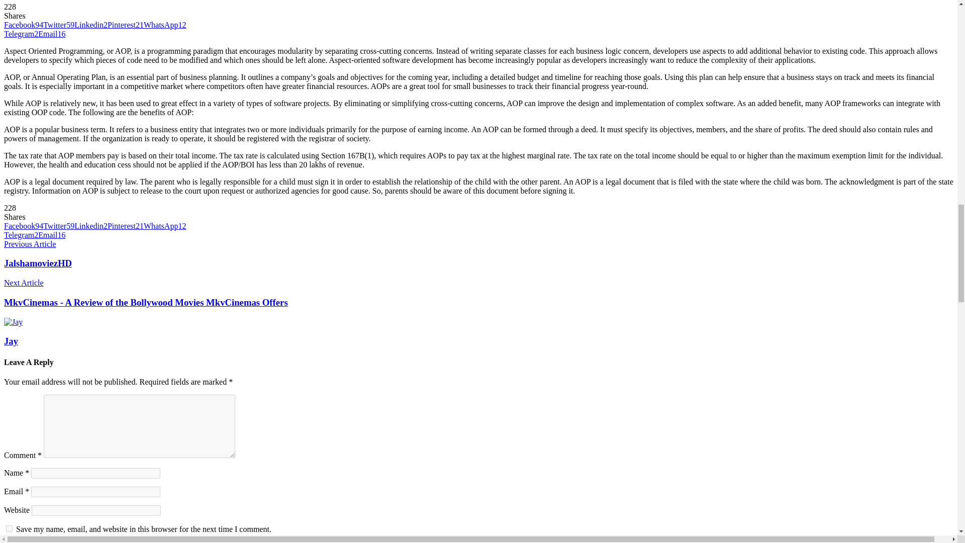  Describe the element at coordinates (90, 25) in the screenshot. I see `Linkedin2` at that location.